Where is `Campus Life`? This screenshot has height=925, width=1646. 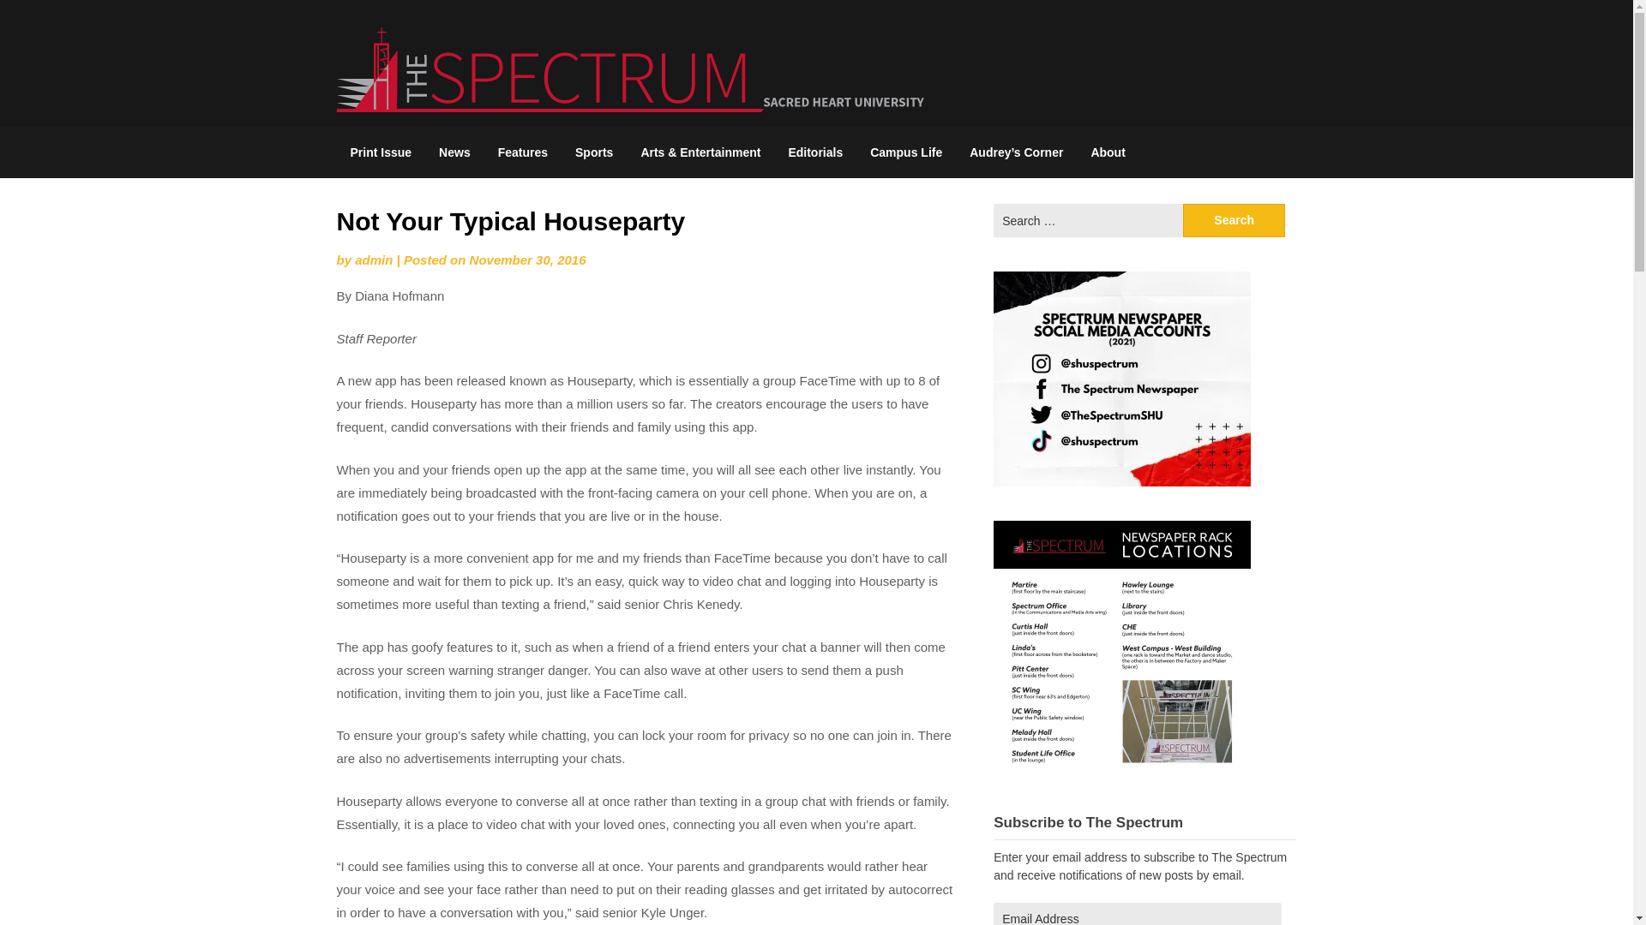
Campus Life is located at coordinates (905, 152).